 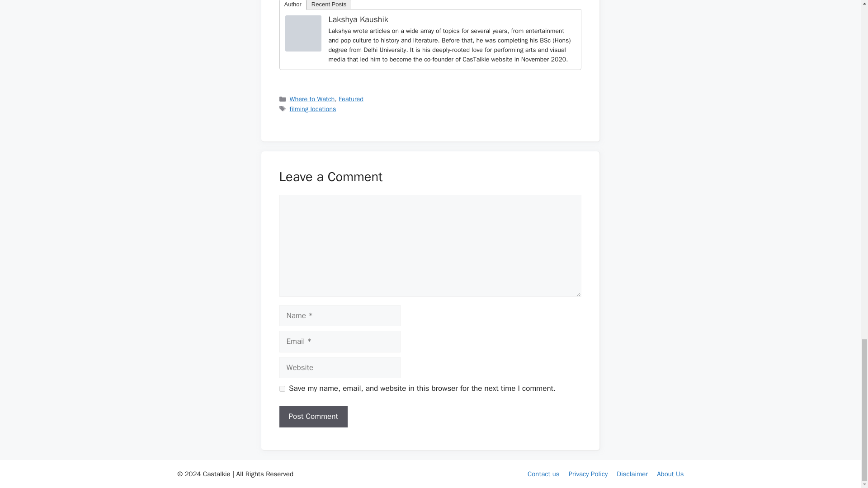 I want to click on Recent Posts, so click(x=329, y=5).